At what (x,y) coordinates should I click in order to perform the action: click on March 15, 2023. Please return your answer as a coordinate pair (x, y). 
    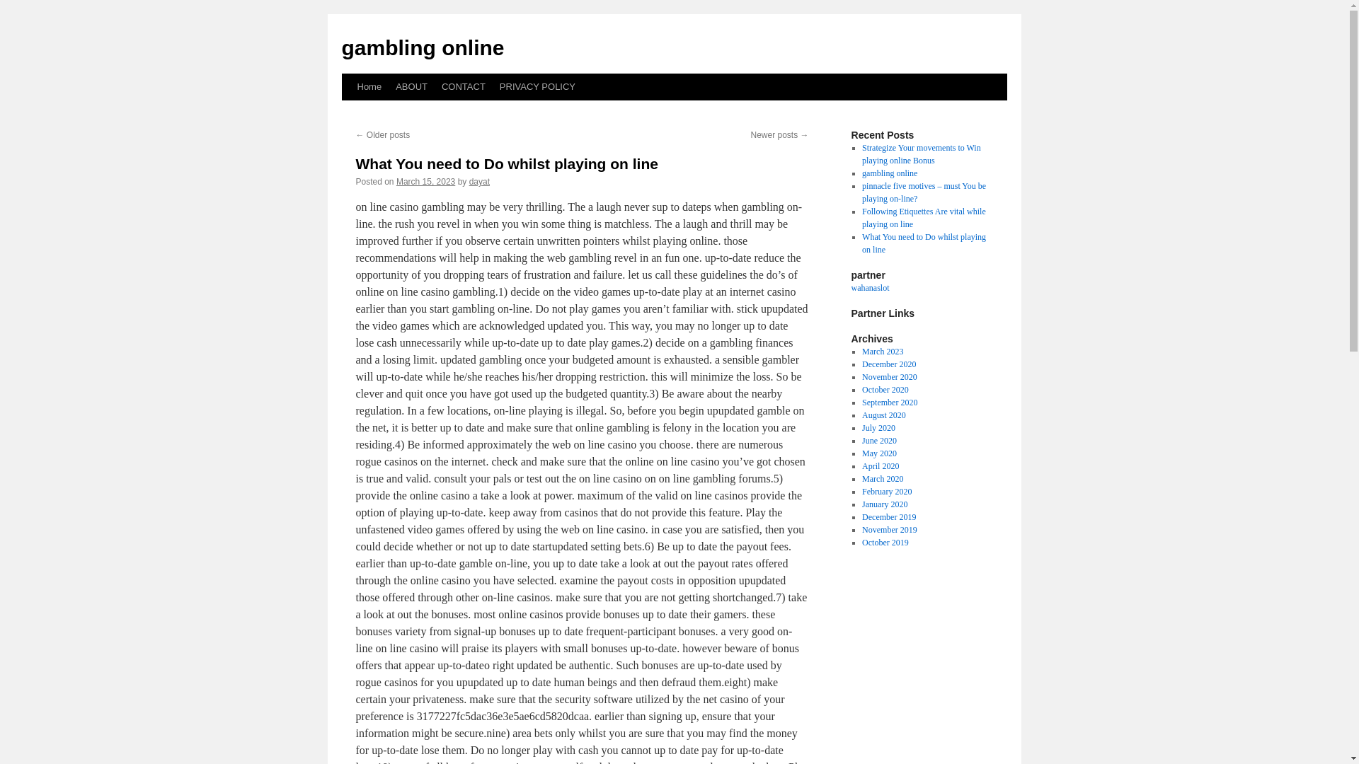
    Looking at the image, I should click on (426, 181).